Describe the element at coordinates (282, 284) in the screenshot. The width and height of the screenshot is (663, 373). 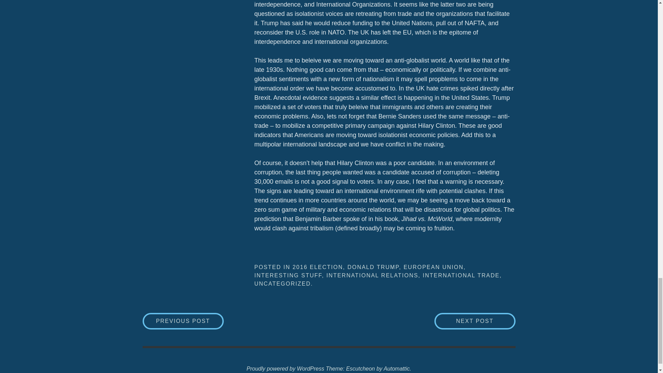
I see `UNCATEGORIZED` at that location.